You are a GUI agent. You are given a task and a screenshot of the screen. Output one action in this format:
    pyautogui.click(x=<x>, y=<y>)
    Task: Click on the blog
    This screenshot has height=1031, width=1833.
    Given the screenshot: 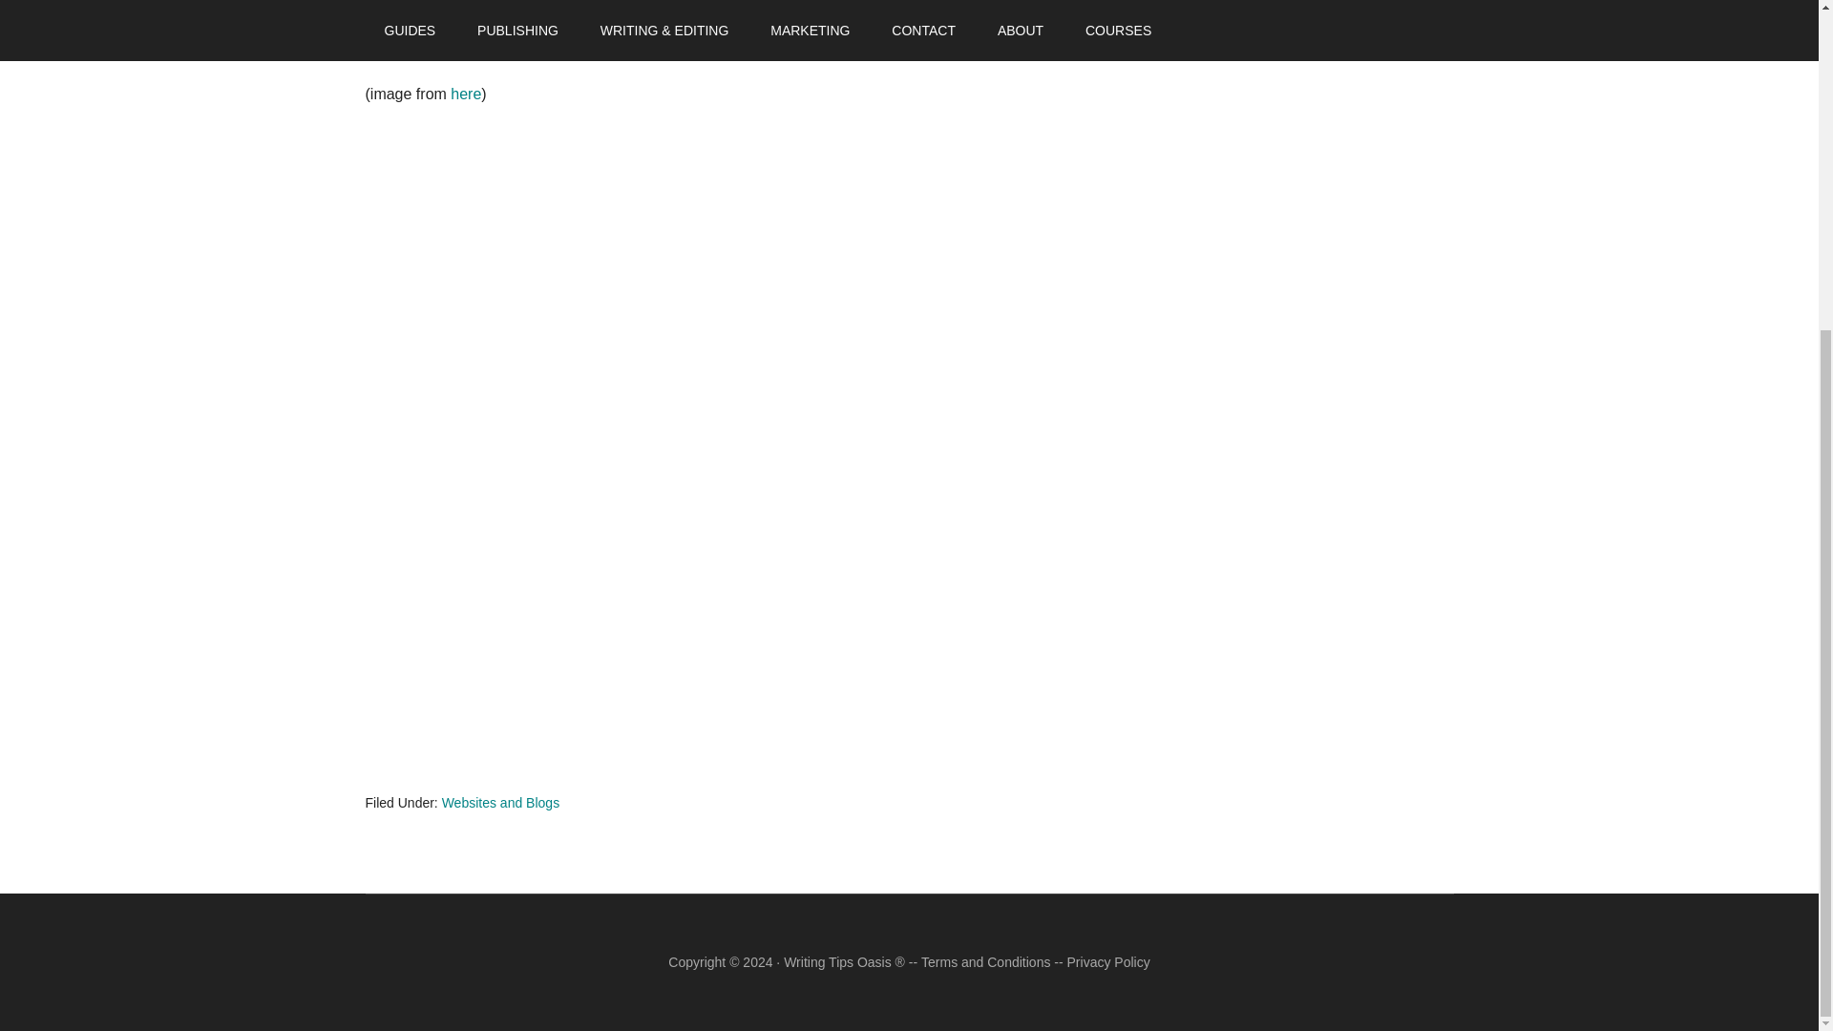 What is the action you would take?
    pyautogui.click(x=489, y=44)
    